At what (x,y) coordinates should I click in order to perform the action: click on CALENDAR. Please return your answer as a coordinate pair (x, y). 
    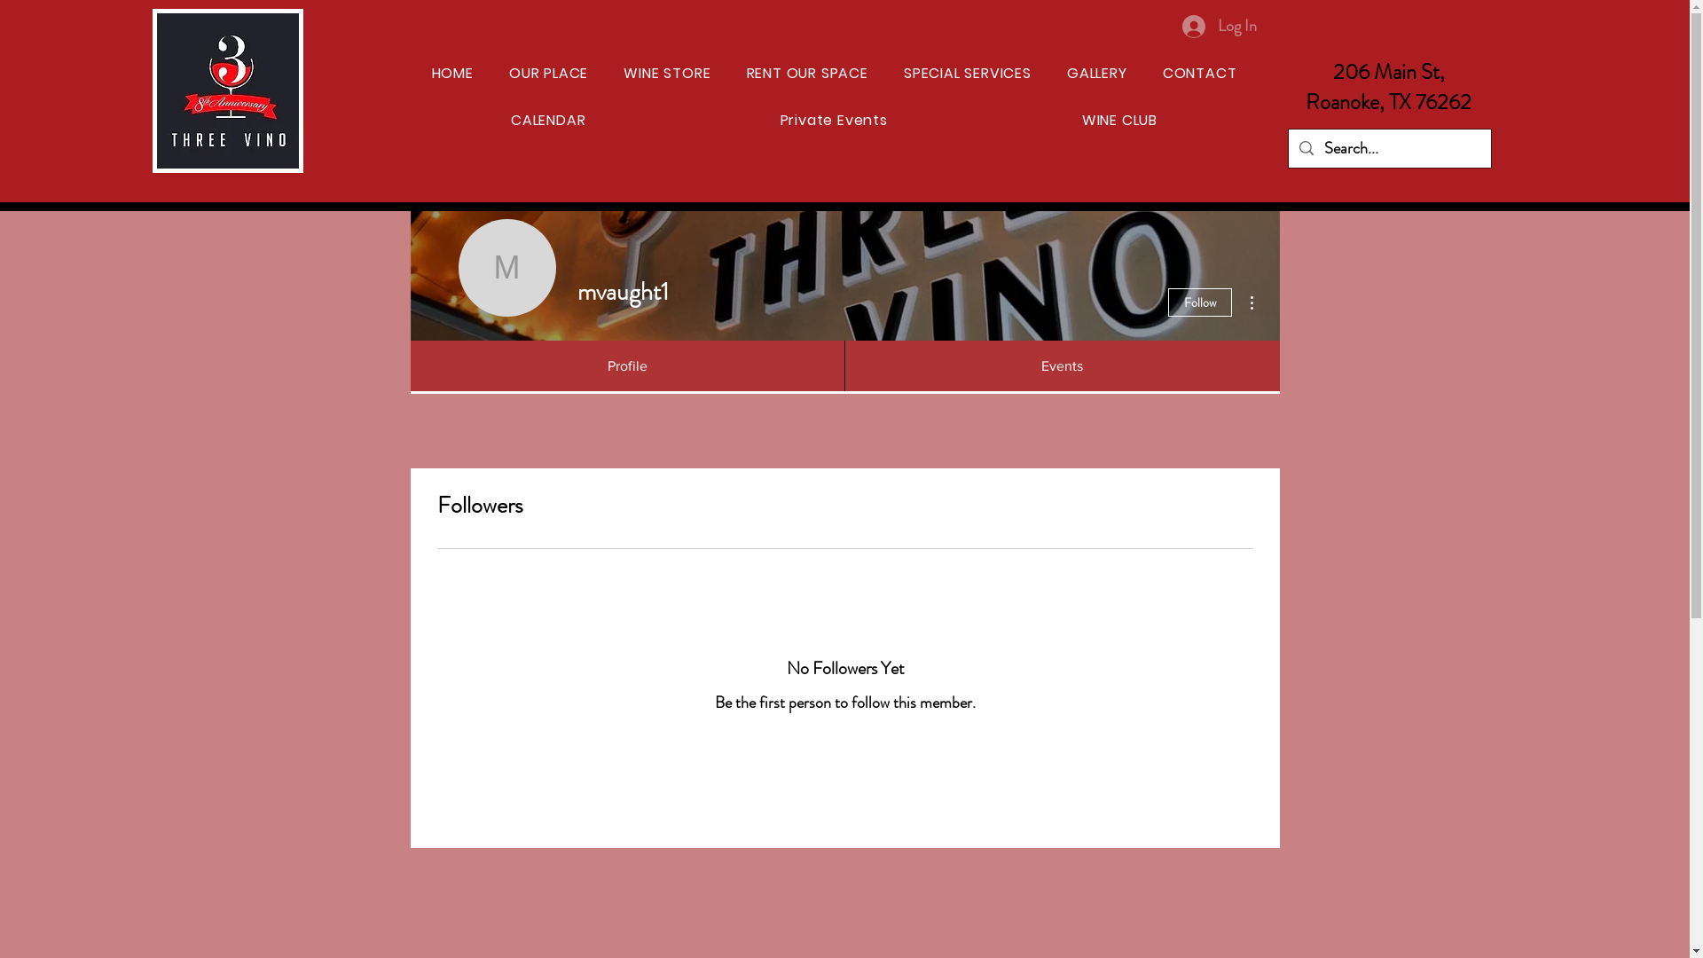
    Looking at the image, I should click on (548, 121).